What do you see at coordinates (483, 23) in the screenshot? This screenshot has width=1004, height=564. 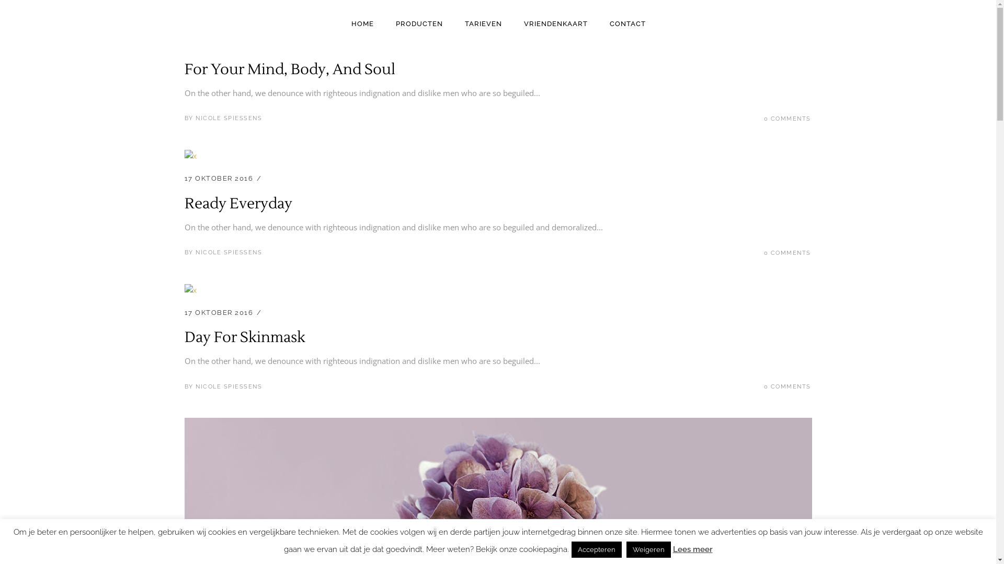 I see `TARIEVEN` at bounding box center [483, 23].